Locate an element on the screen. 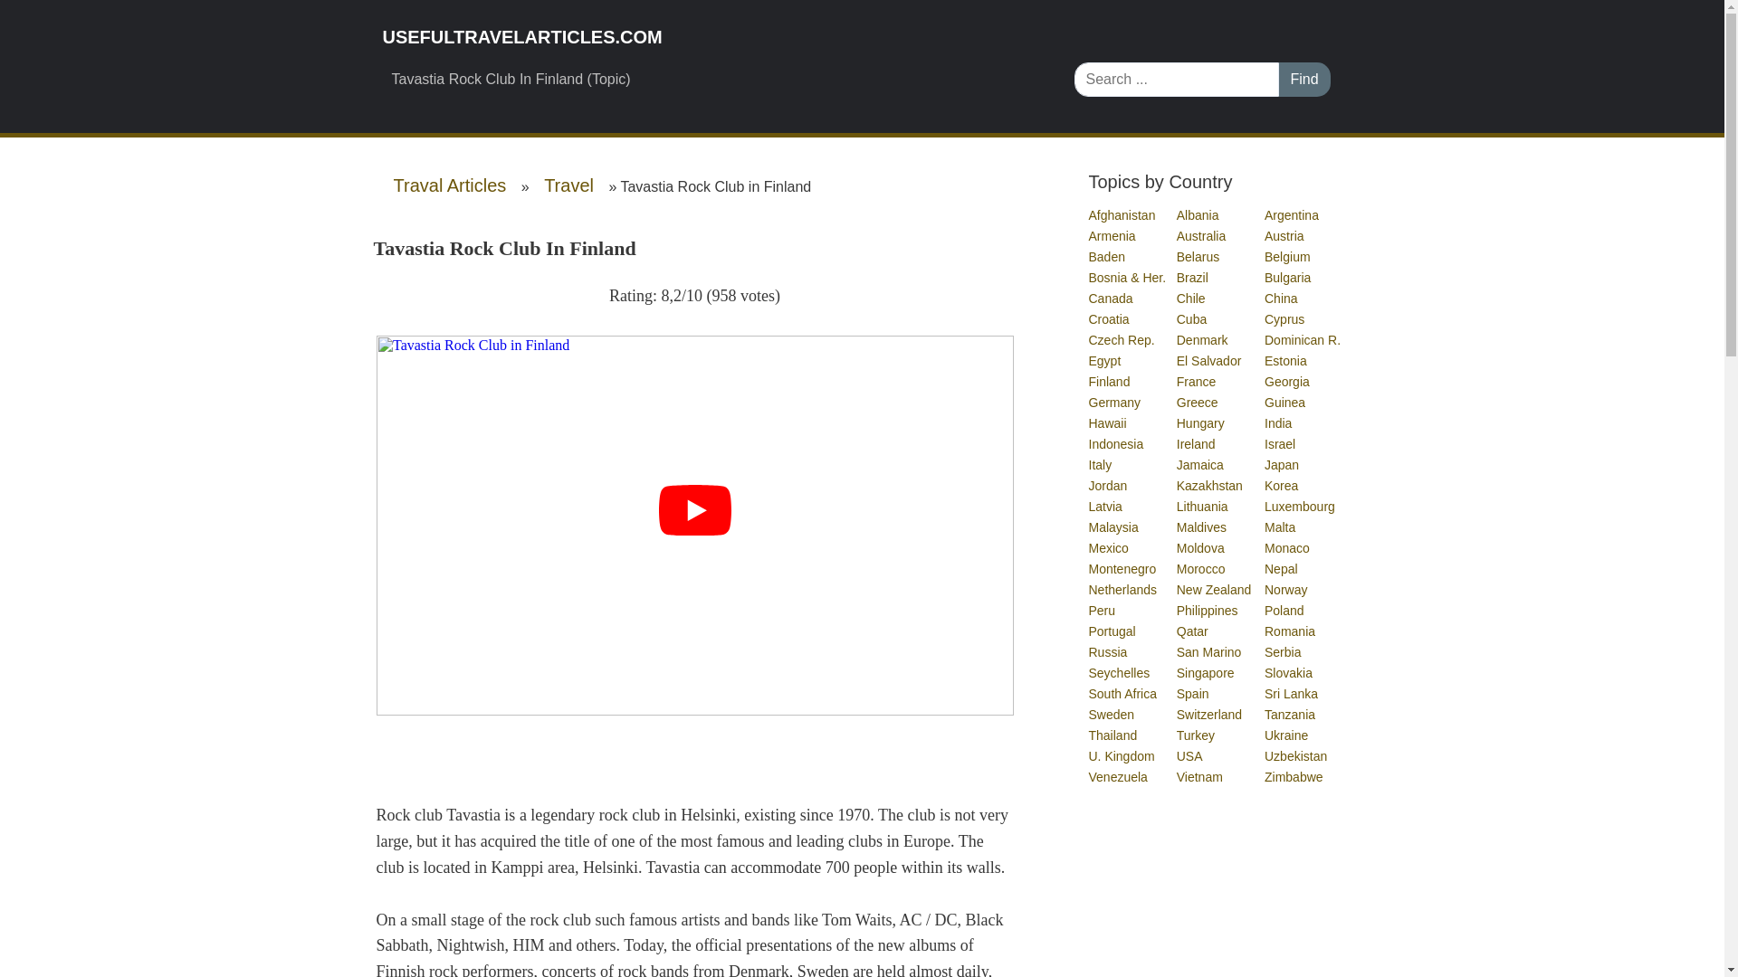  Croatia is located at coordinates (1109, 318).